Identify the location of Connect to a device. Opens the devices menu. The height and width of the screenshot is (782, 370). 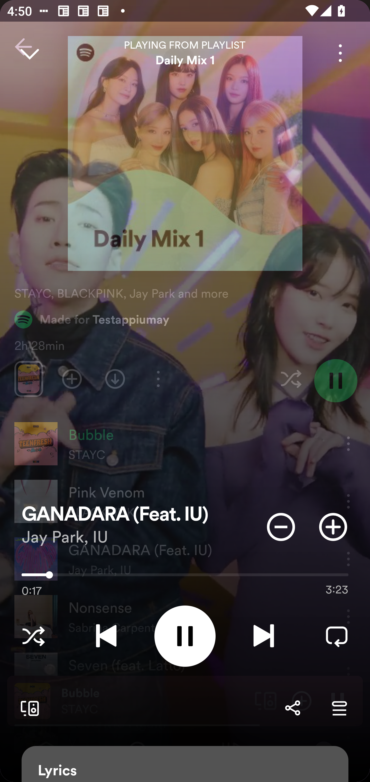
(28, 708).